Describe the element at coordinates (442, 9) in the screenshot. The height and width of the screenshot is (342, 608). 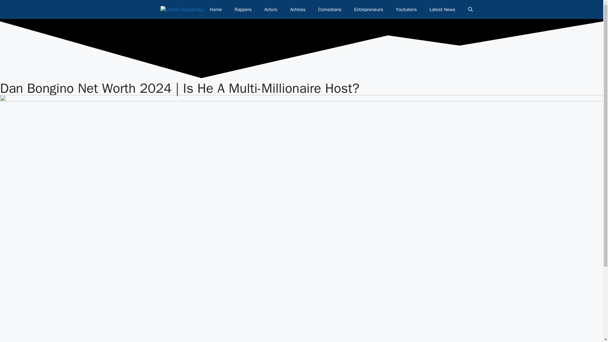
I see `Latest News` at that location.